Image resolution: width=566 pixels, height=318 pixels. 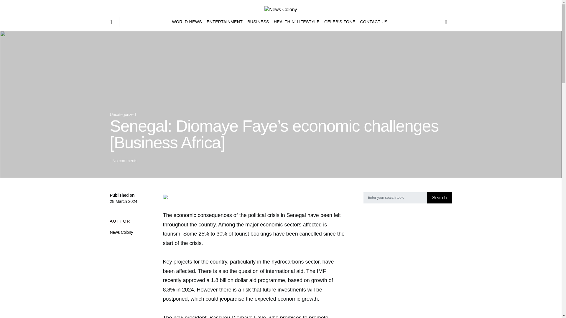 I want to click on News Colony, so click(x=121, y=232).